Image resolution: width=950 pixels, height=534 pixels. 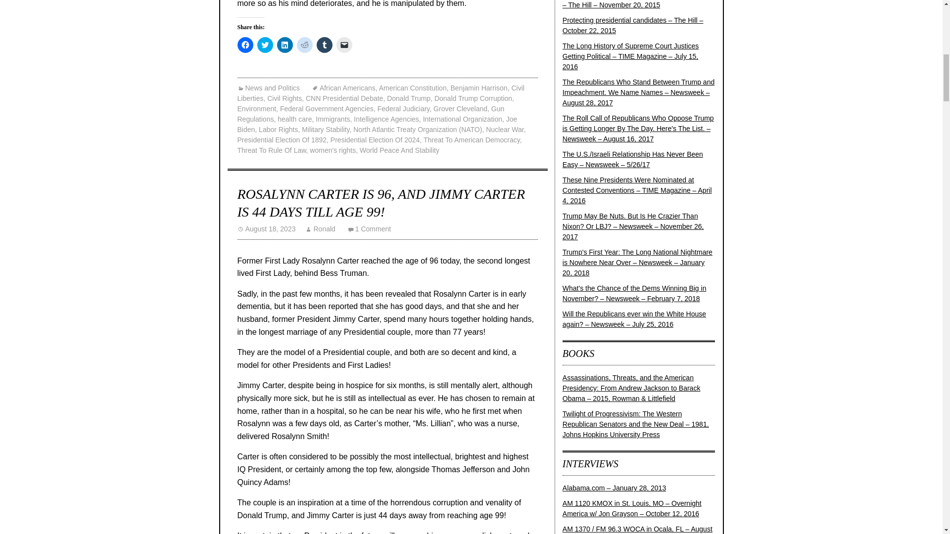 What do you see at coordinates (284, 98) in the screenshot?
I see `Civil Rights` at bounding box center [284, 98].